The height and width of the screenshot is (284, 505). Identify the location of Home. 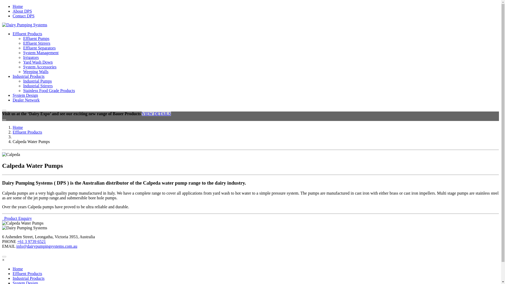
(18, 269).